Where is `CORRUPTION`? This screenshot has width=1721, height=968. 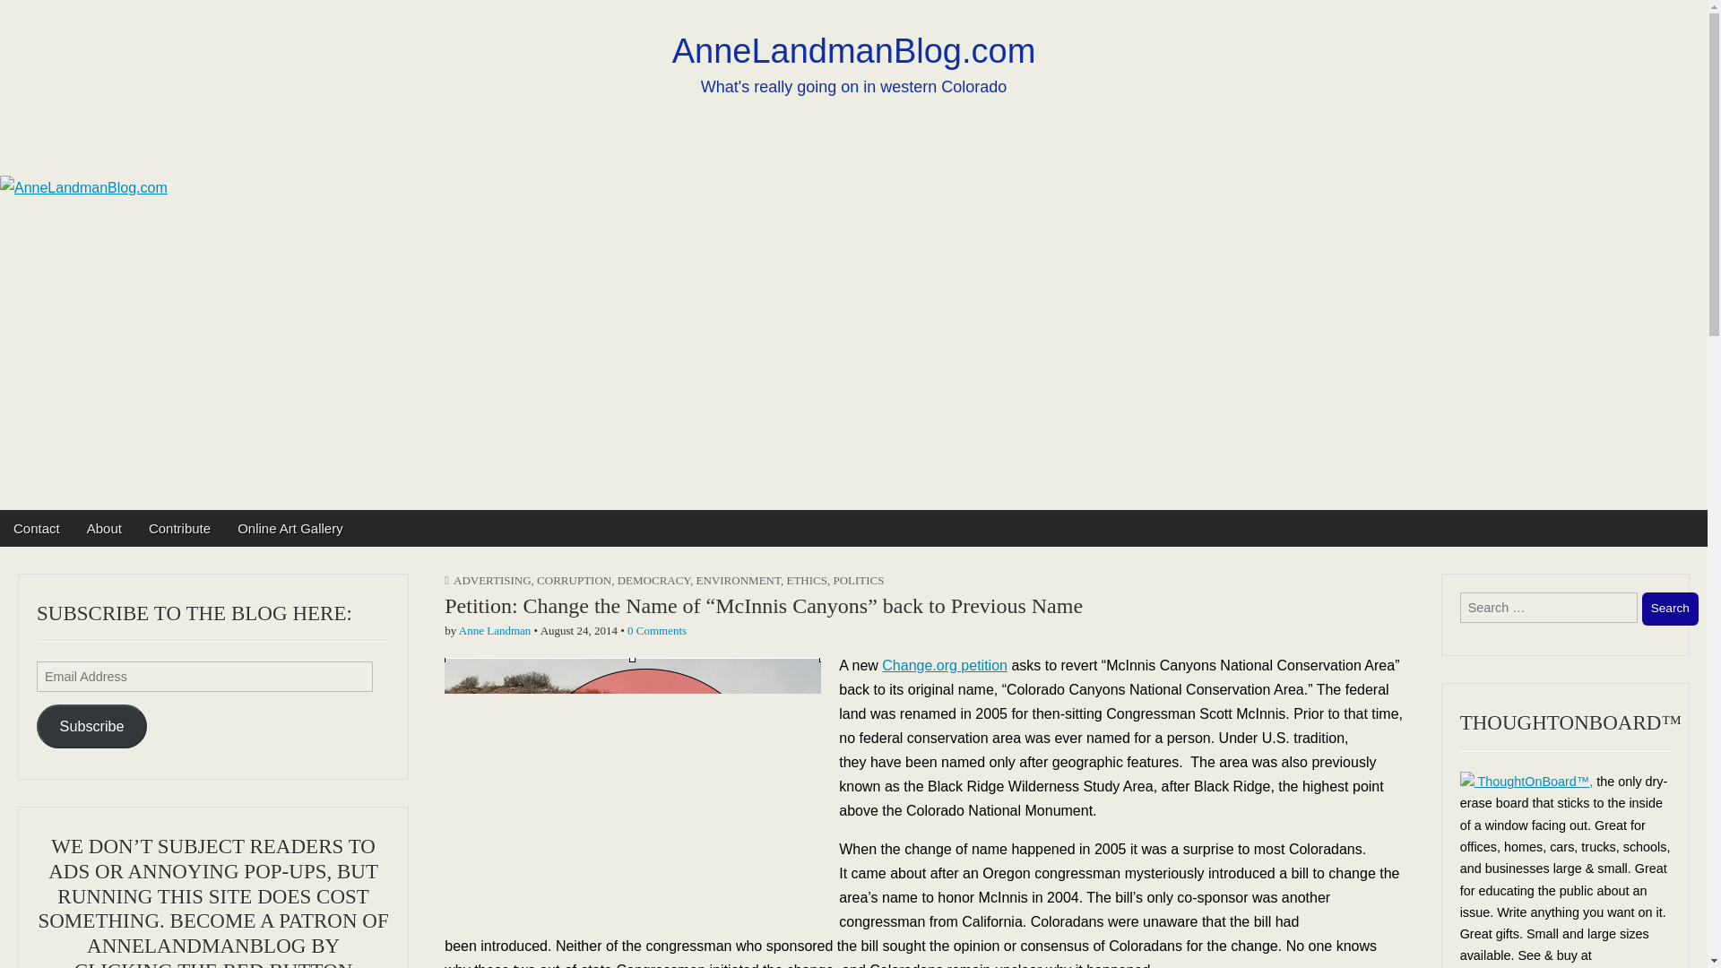 CORRUPTION is located at coordinates (574, 580).